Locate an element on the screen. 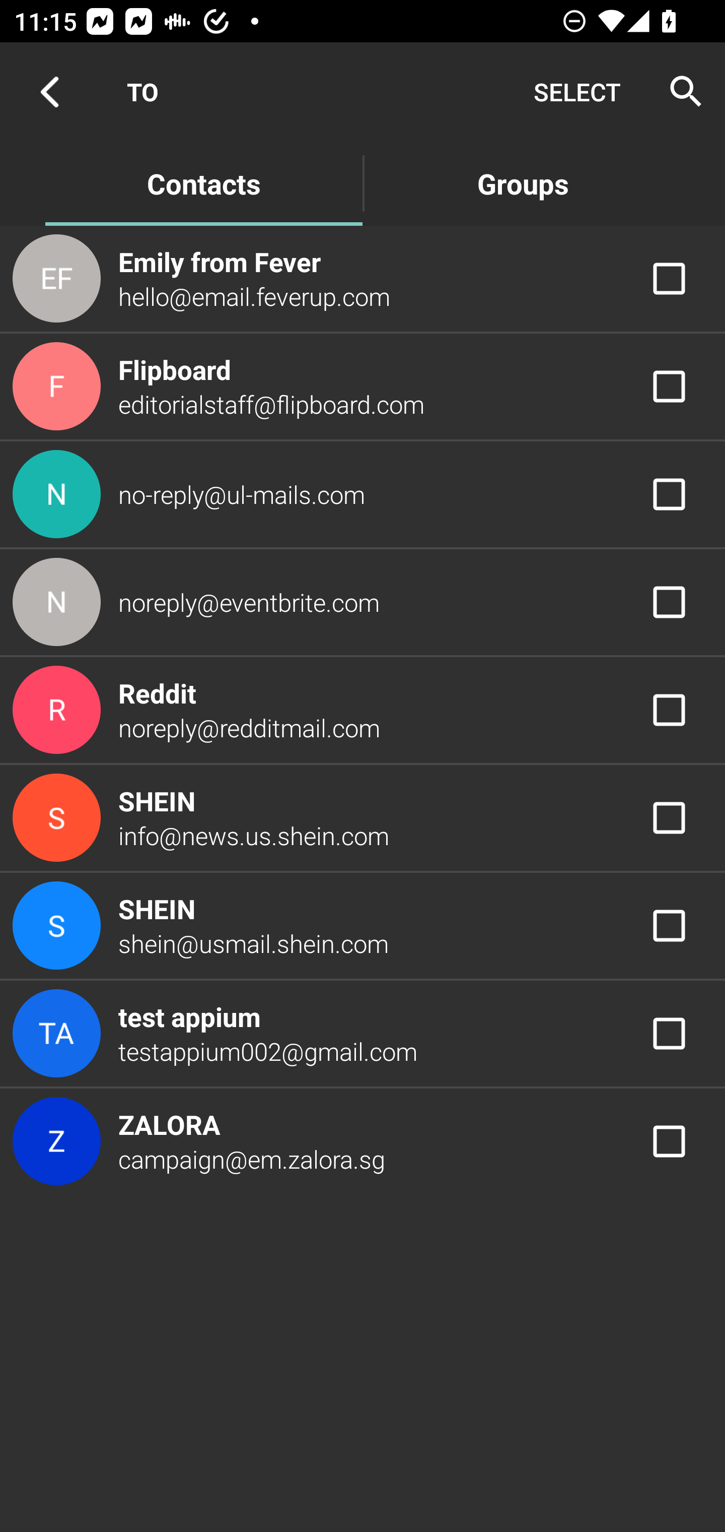  Groups is located at coordinates (523, 182).